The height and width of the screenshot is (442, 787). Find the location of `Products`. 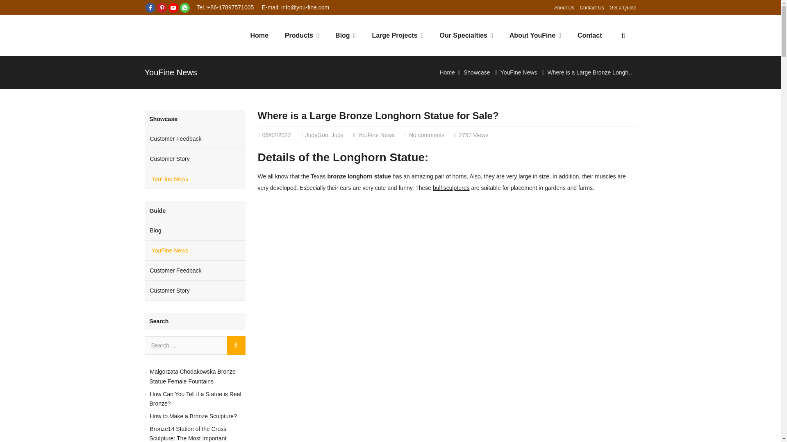

Products is located at coordinates (302, 35).